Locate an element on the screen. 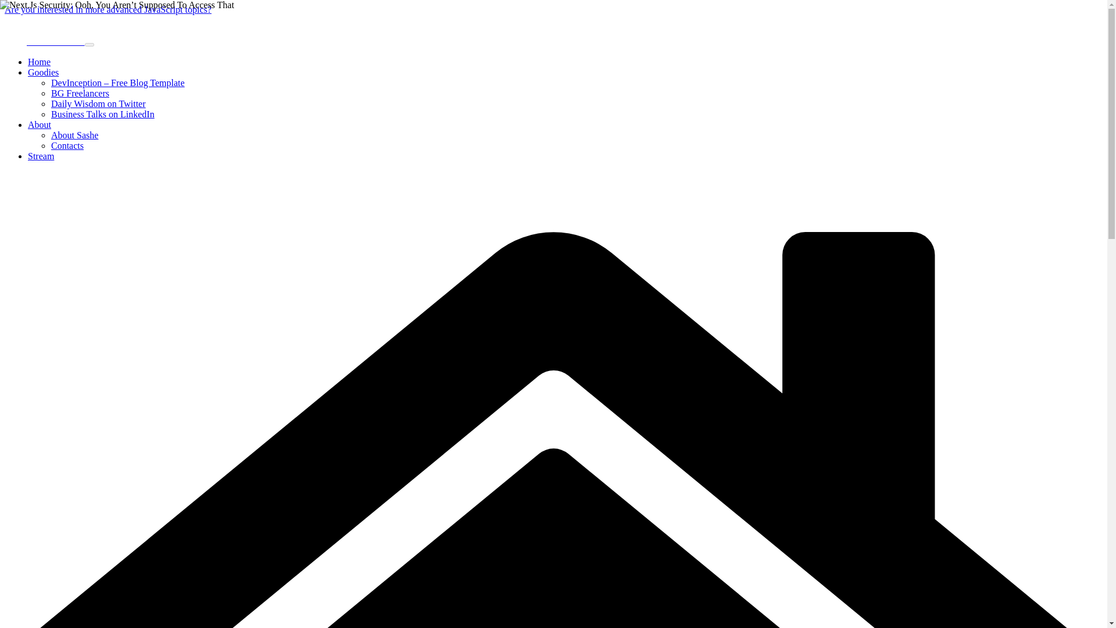 Image resolution: width=1116 pixels, height=628 pixels. About is located at coordinates (40, 124).